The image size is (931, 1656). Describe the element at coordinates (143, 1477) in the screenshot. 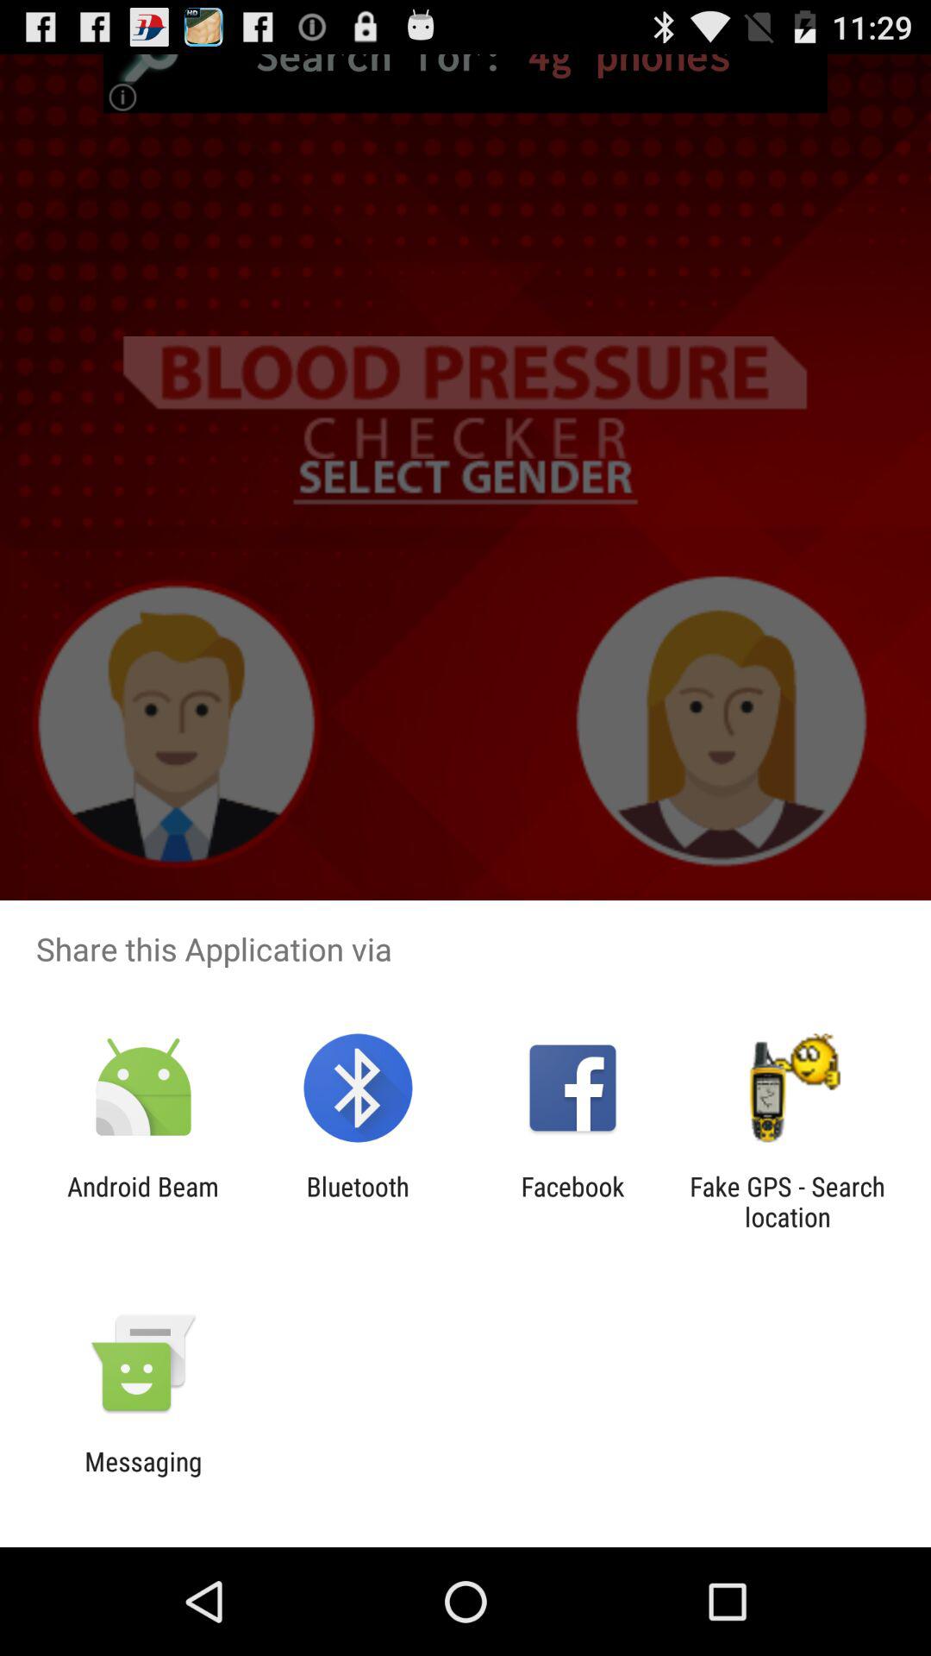

I see `turn off the messaging icon` at that location.